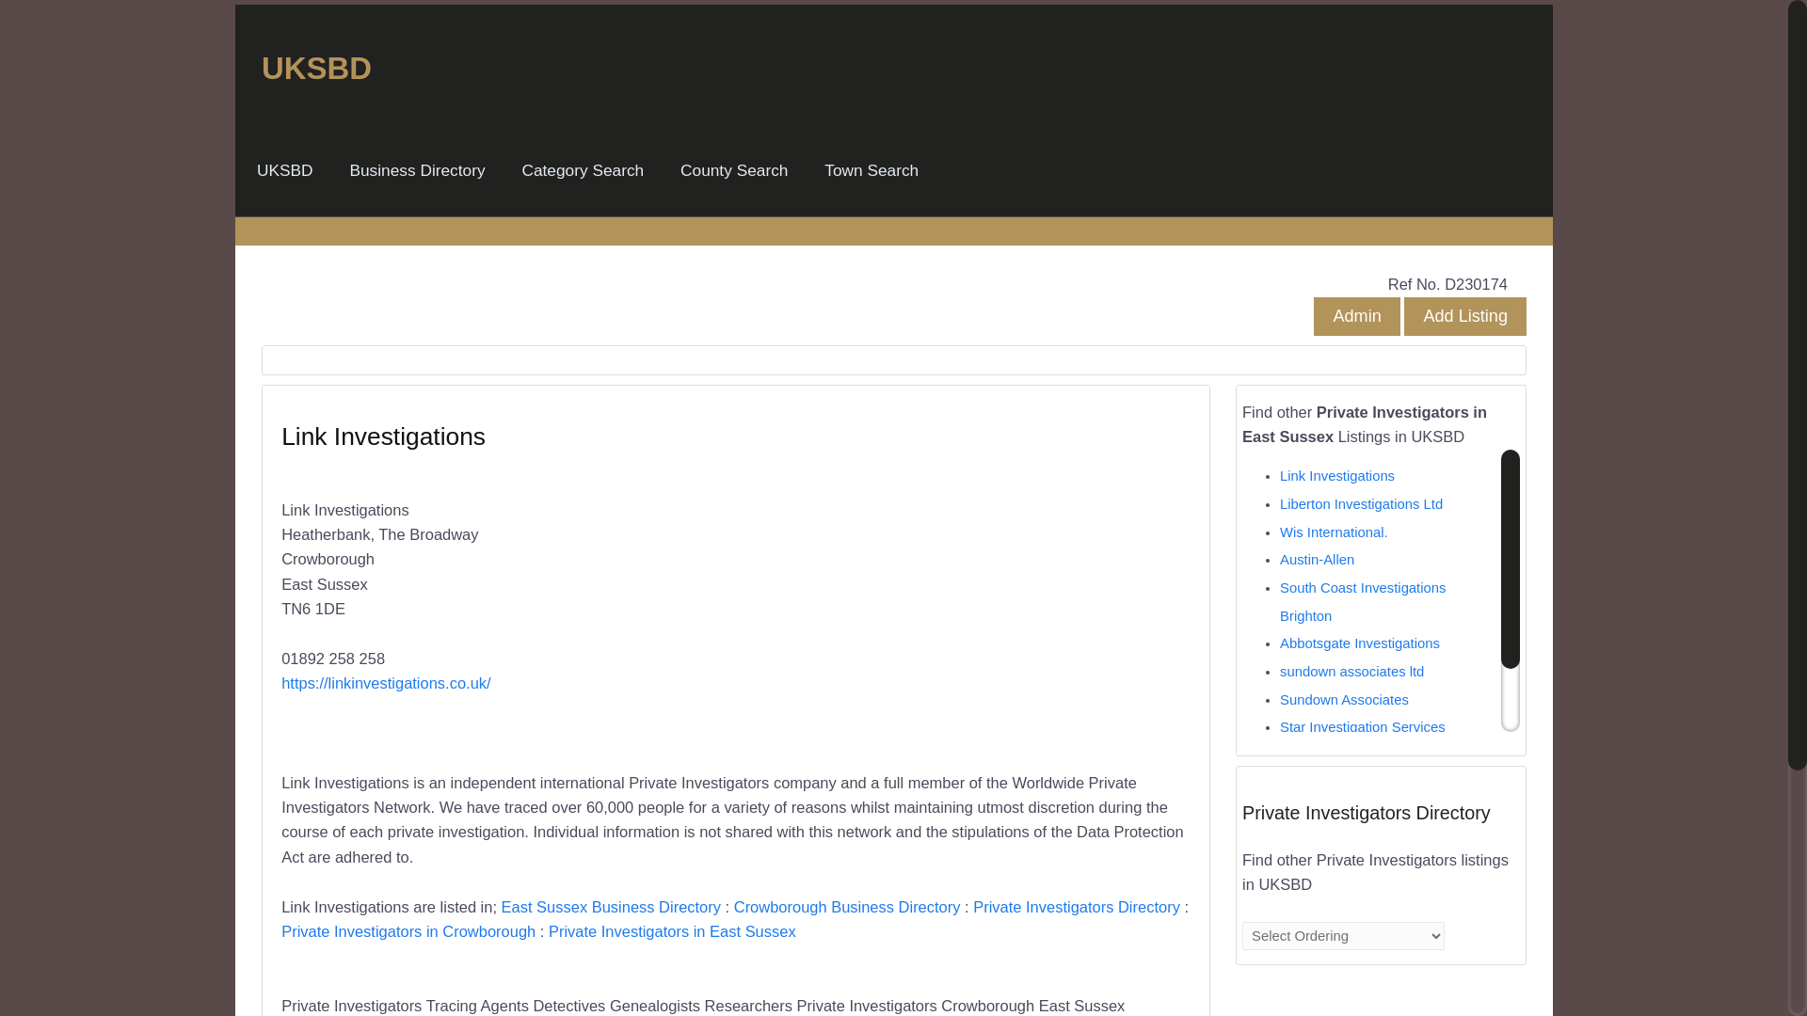 The height and width of the screenshot is (1016, 1807). I want to click on Austin-Allen, so click(1316, 559).